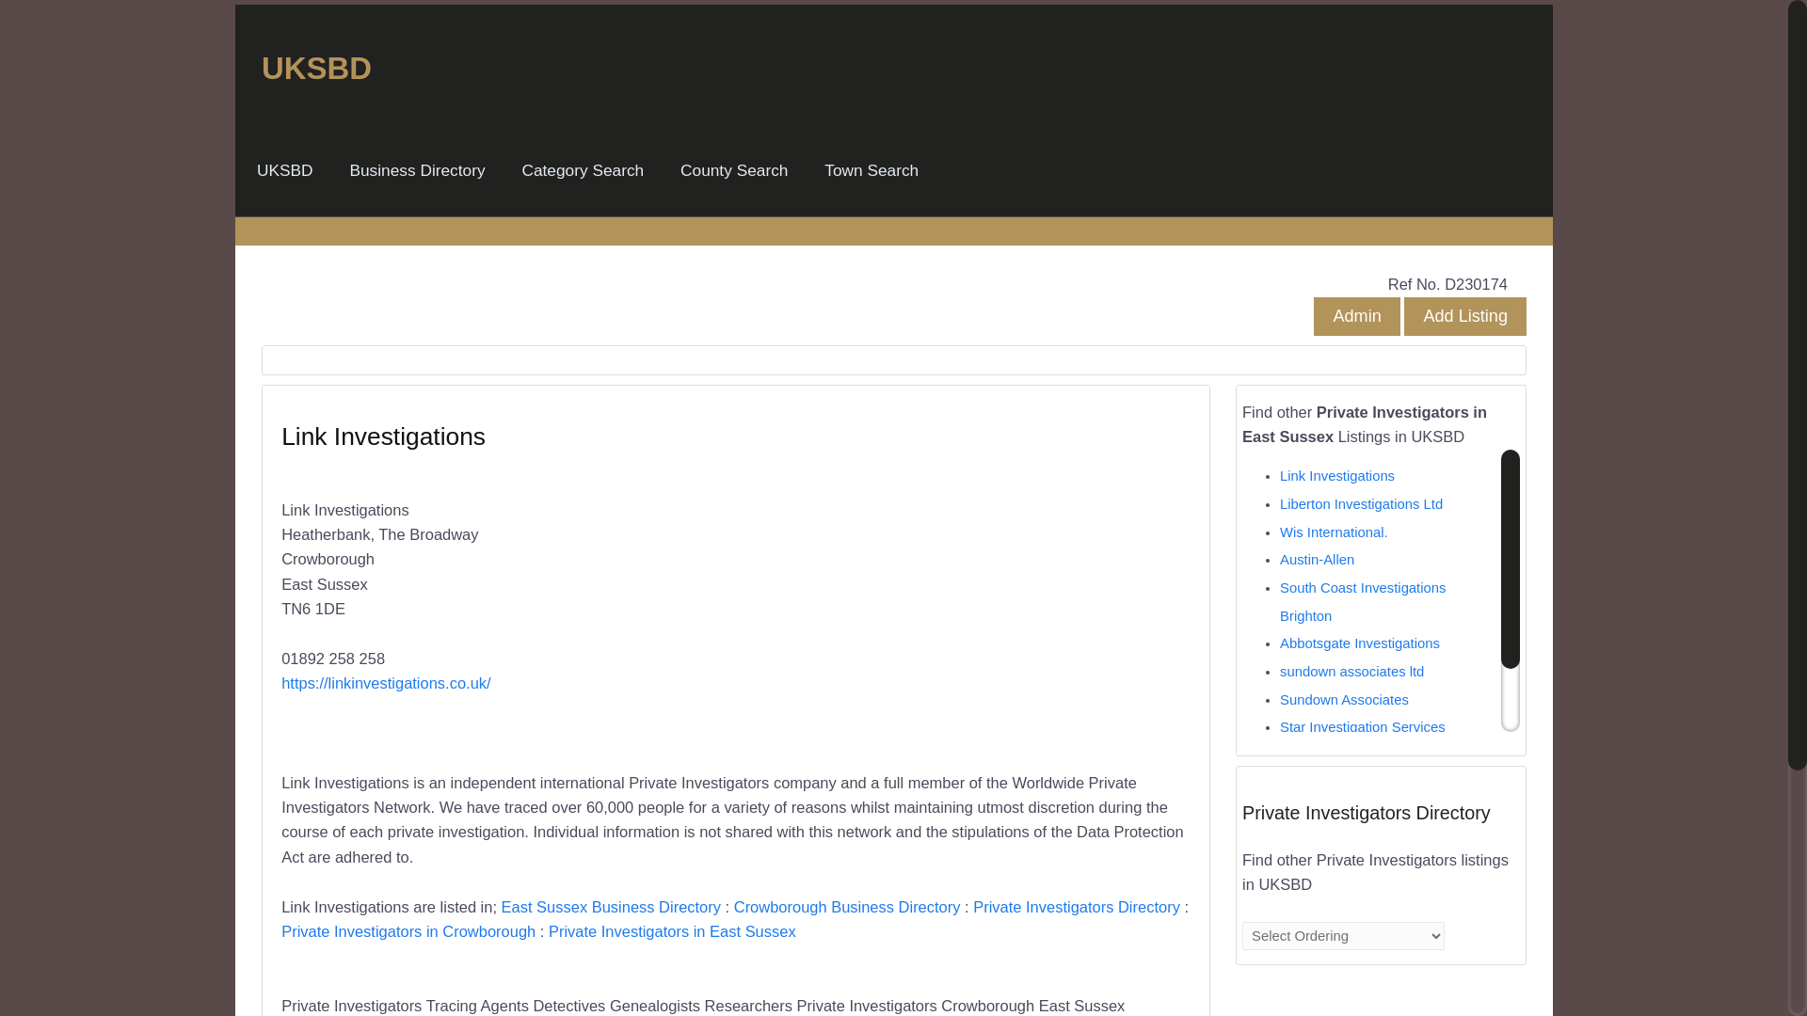 The height and width of the screenshot is (1016, 1807). I want to click on Austin-Allen, so click(1316, 559).